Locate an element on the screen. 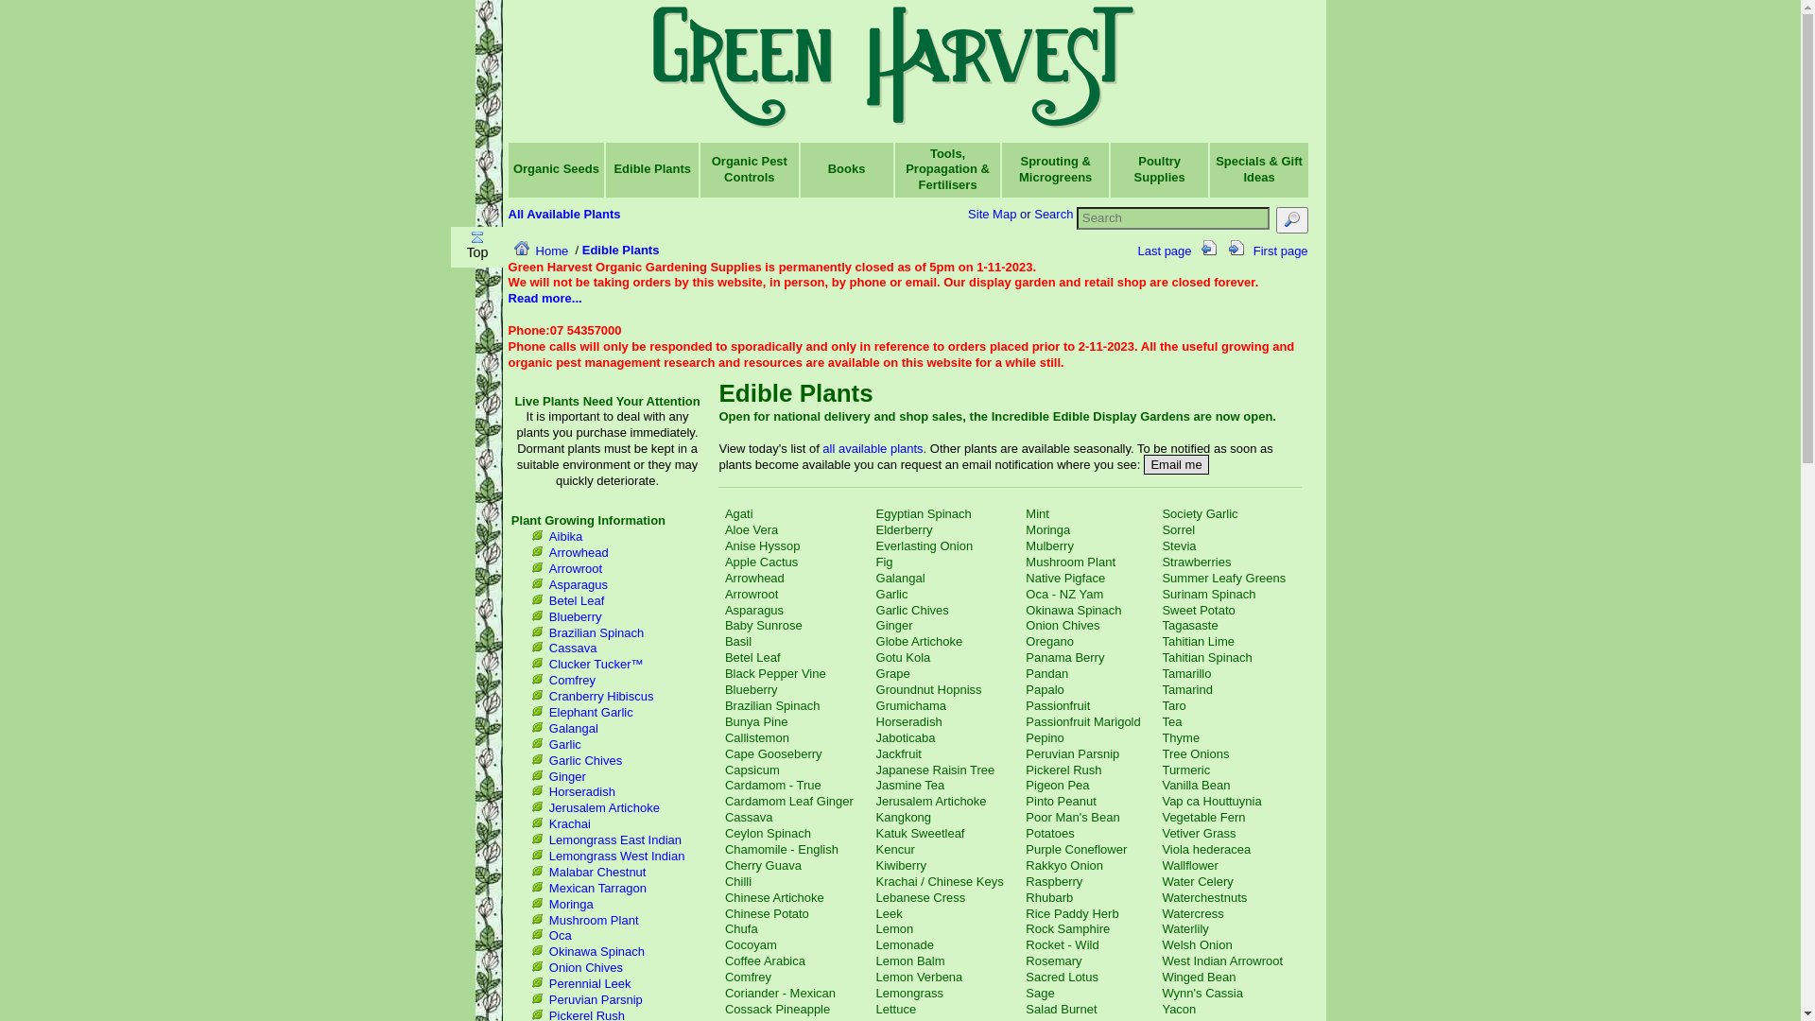 The height and width of the screenshot is (1021, 1815). Betel Leaf is located at coordinates (752, 658).